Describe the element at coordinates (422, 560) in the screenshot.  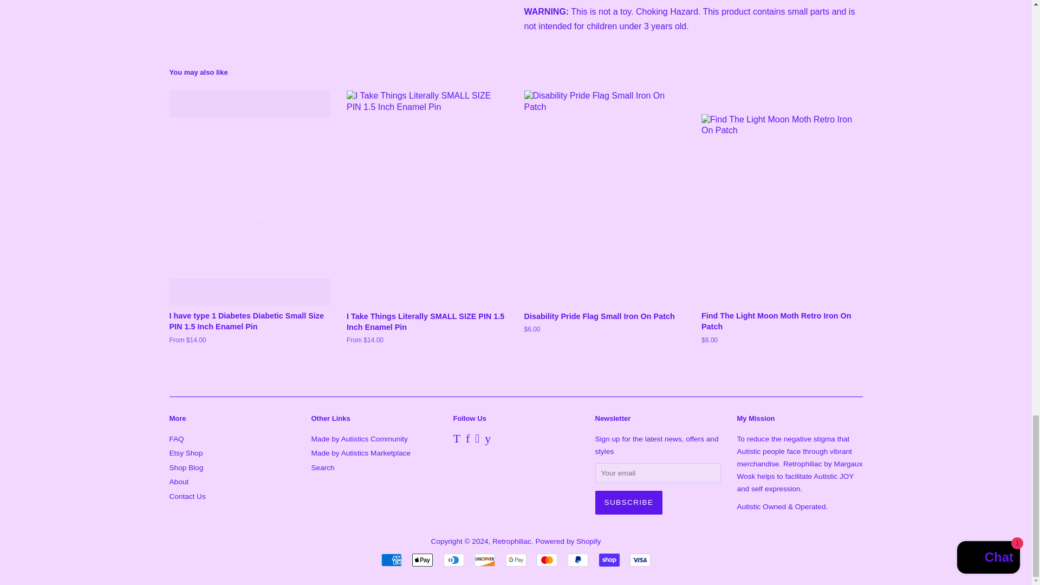
I see `Apple Pay` at that location.